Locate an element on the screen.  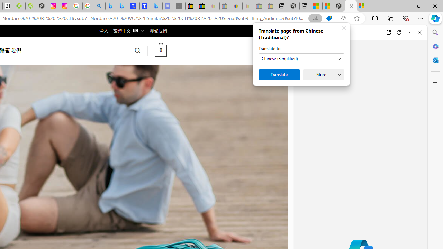
Nordace - Summer Adventures 2024 is located at coordinates (351, 6).